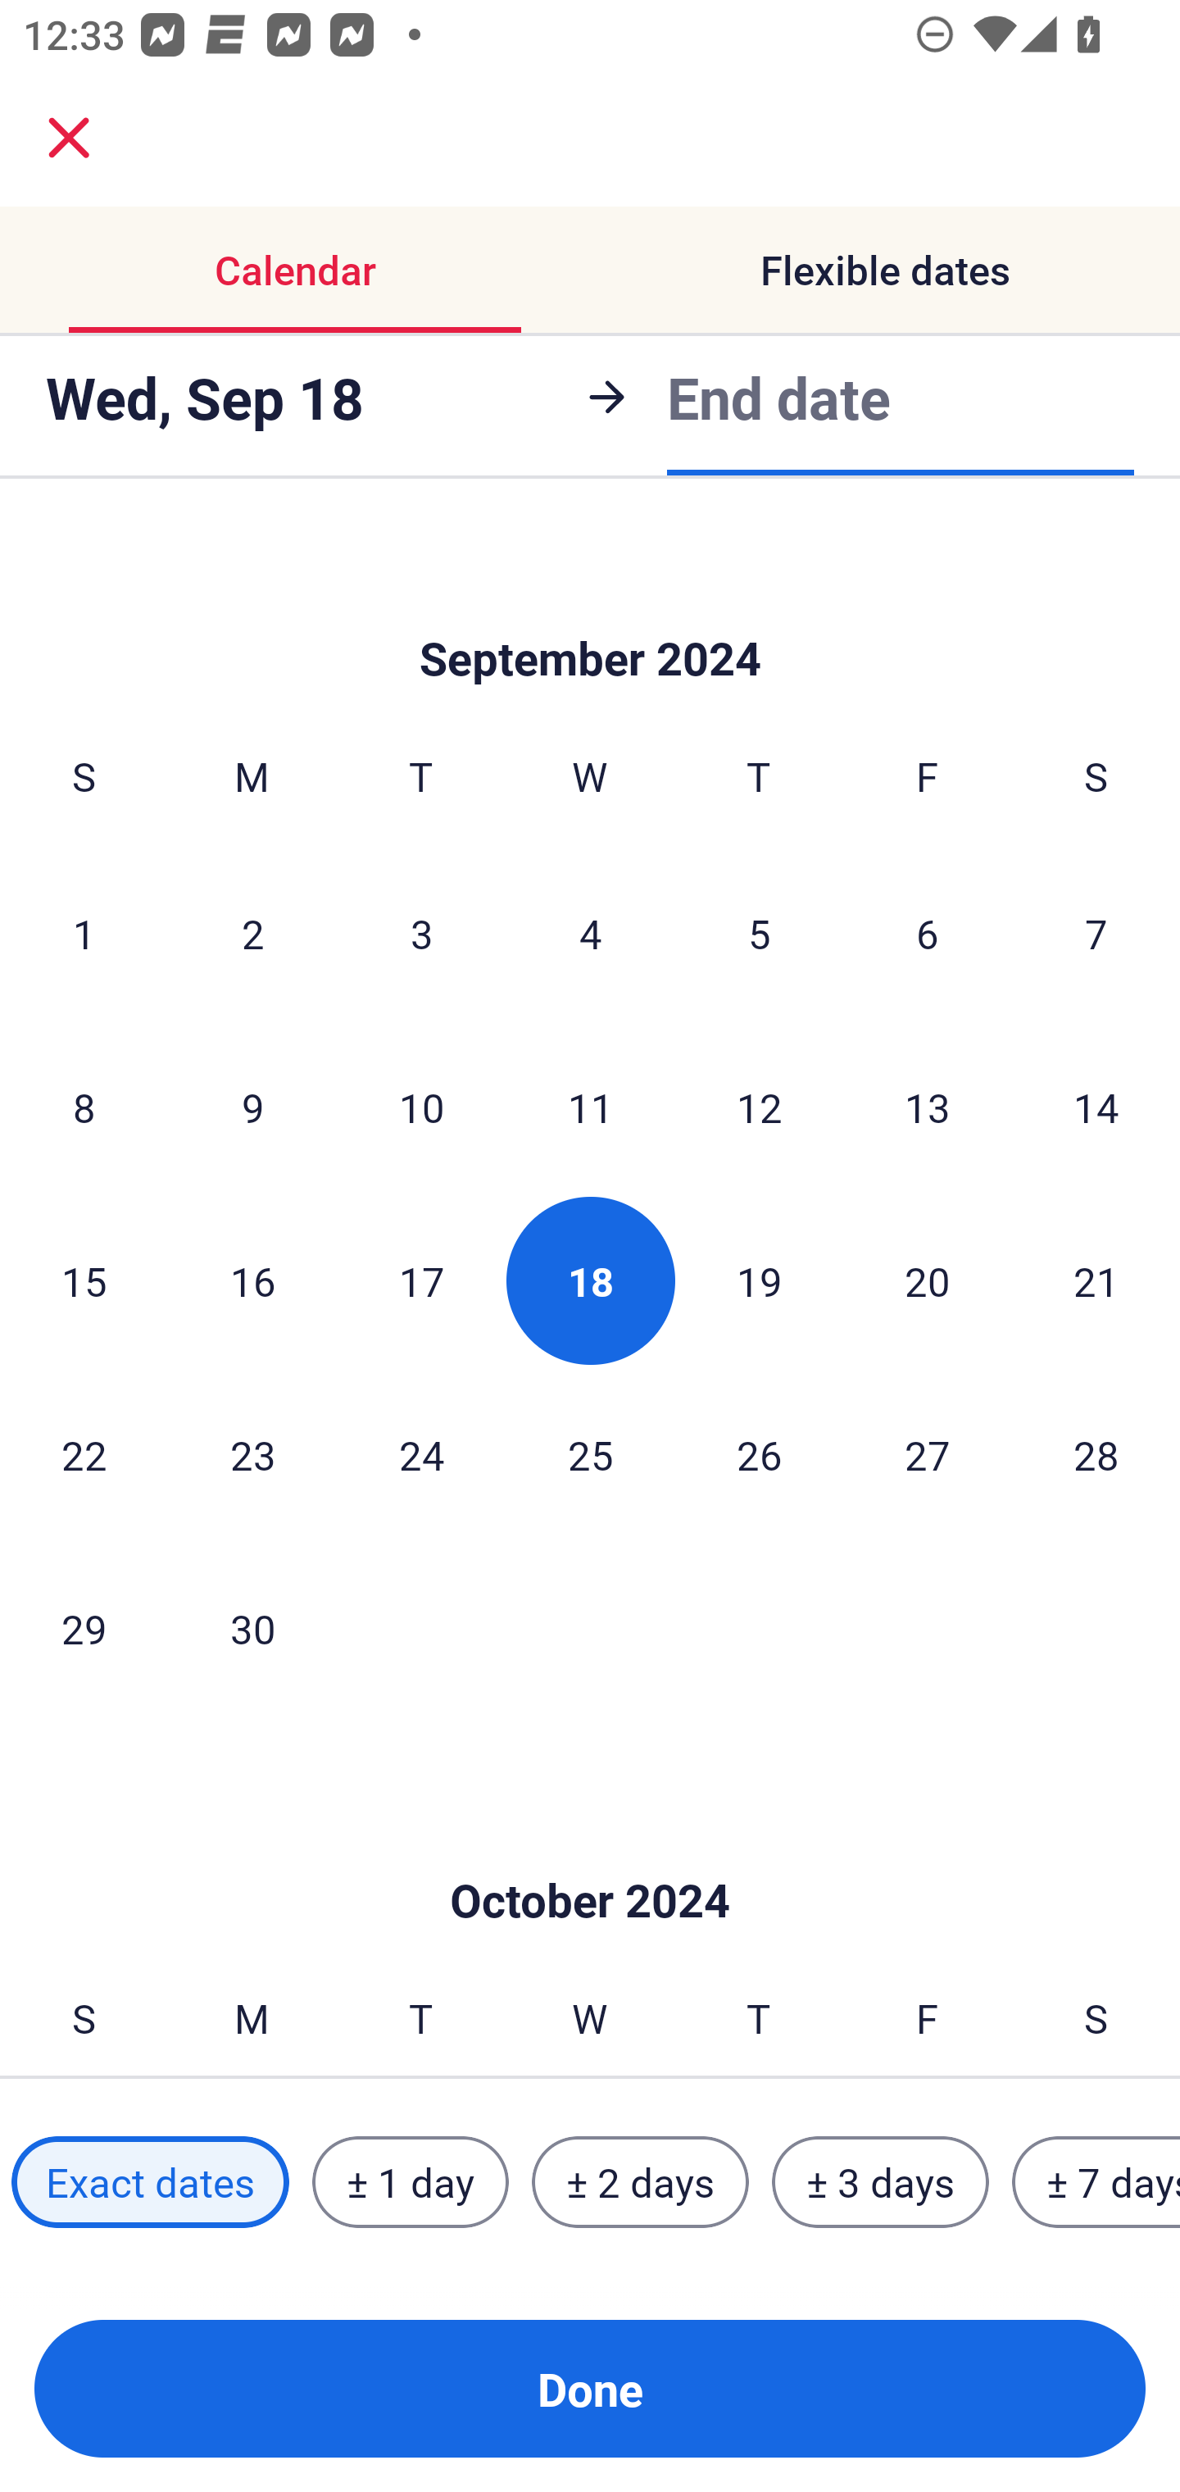 The height and width of the screenshot is (2492, 1180). Describe the element at coordinates (252, 1628) in the screenshot. I see `30 Monday, September 30, 2024` at that location.